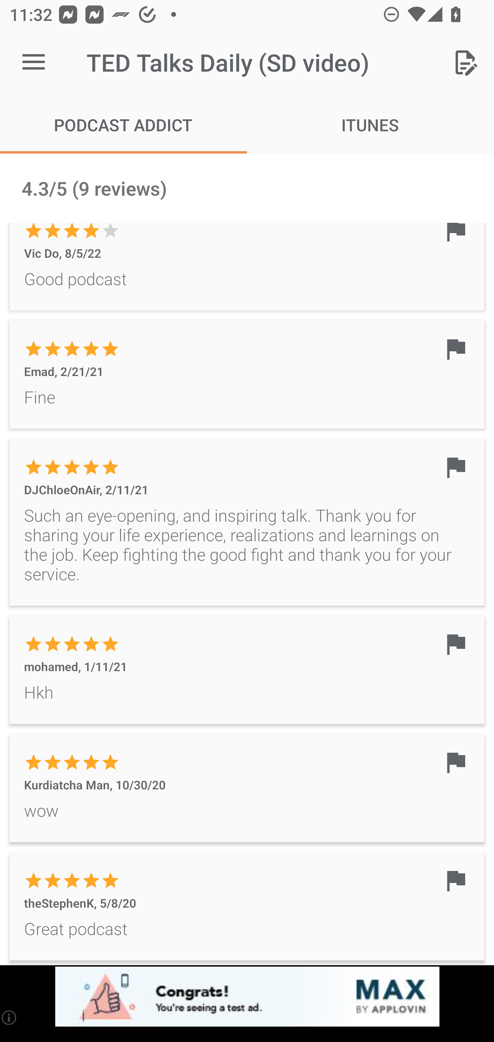  What do you see at coordinates (455, 467) in the screenshot?
I see `Flag as inappropriate` at bounding box center [455, 467].